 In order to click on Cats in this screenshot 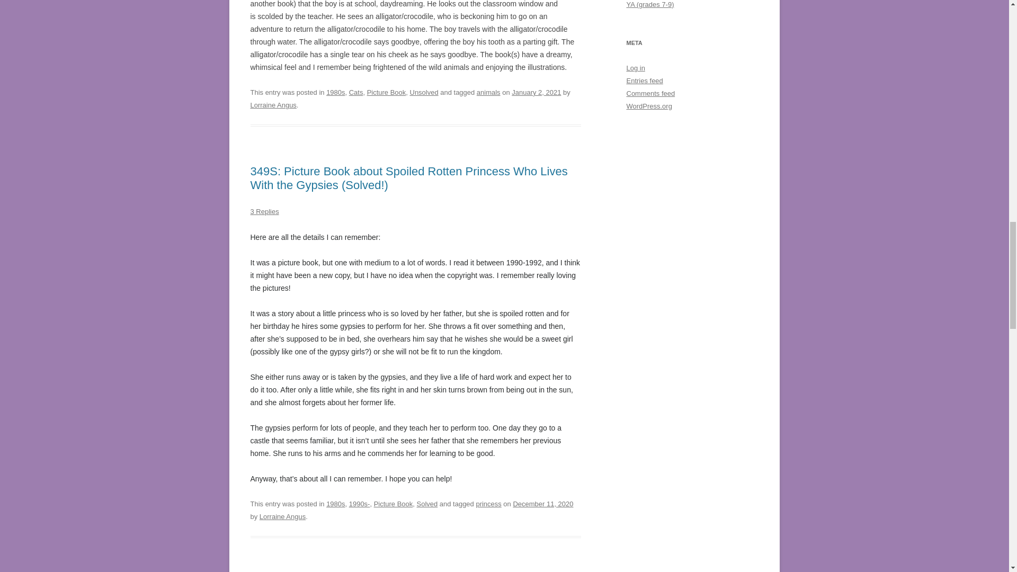, I will do `click(356, 92)`.